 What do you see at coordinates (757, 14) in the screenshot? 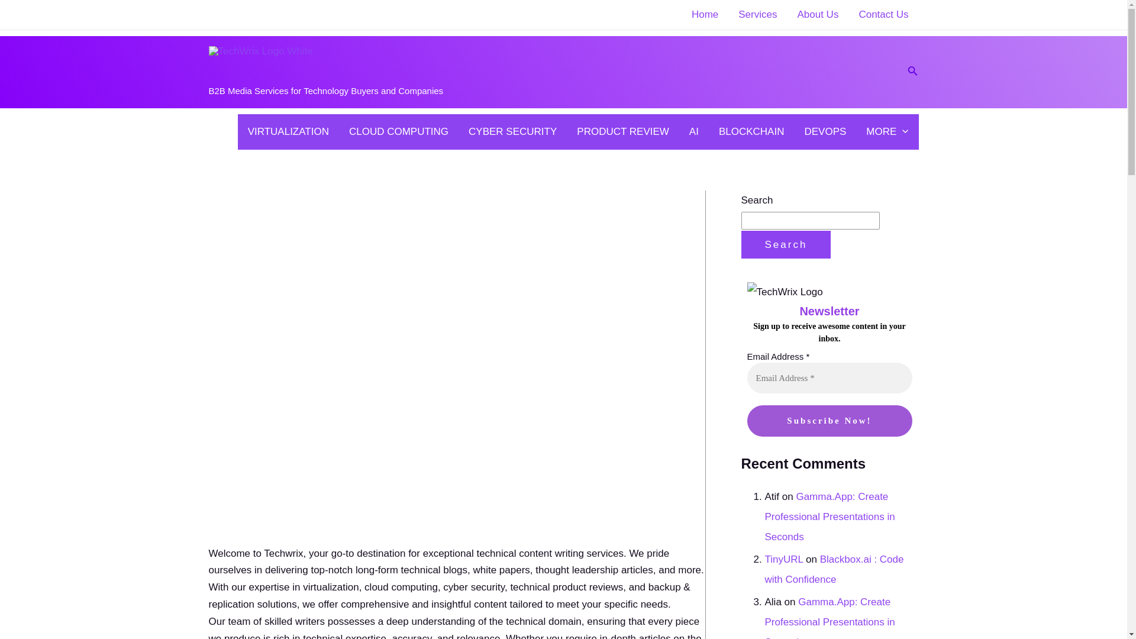
I see `Services` at bounding box center [757, 14].